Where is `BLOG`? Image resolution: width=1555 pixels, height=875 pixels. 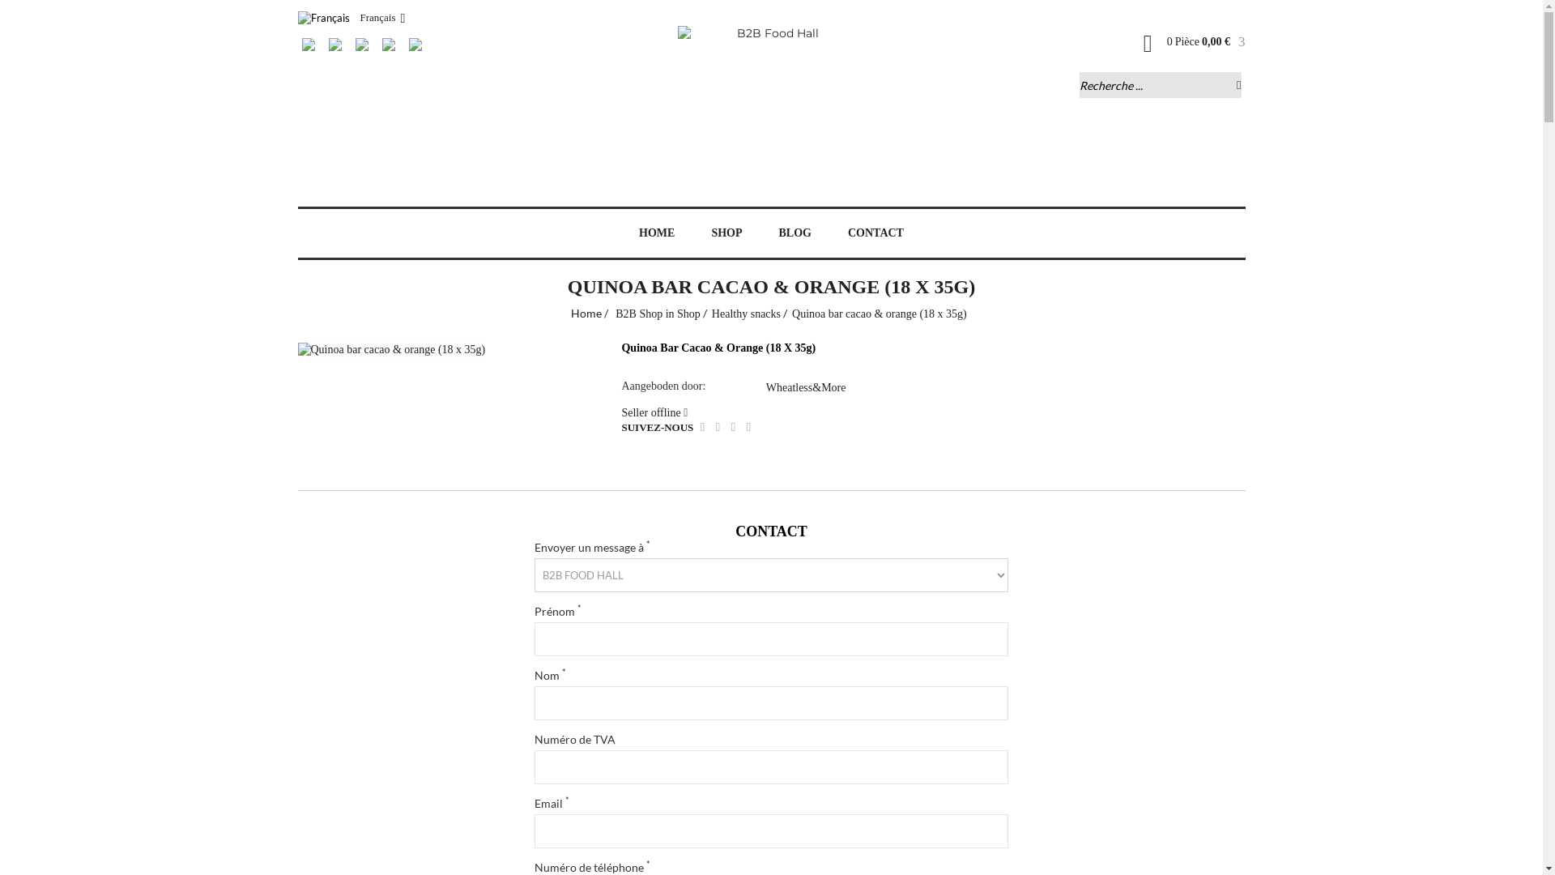 BLOG is located at coordinates (795, 233).